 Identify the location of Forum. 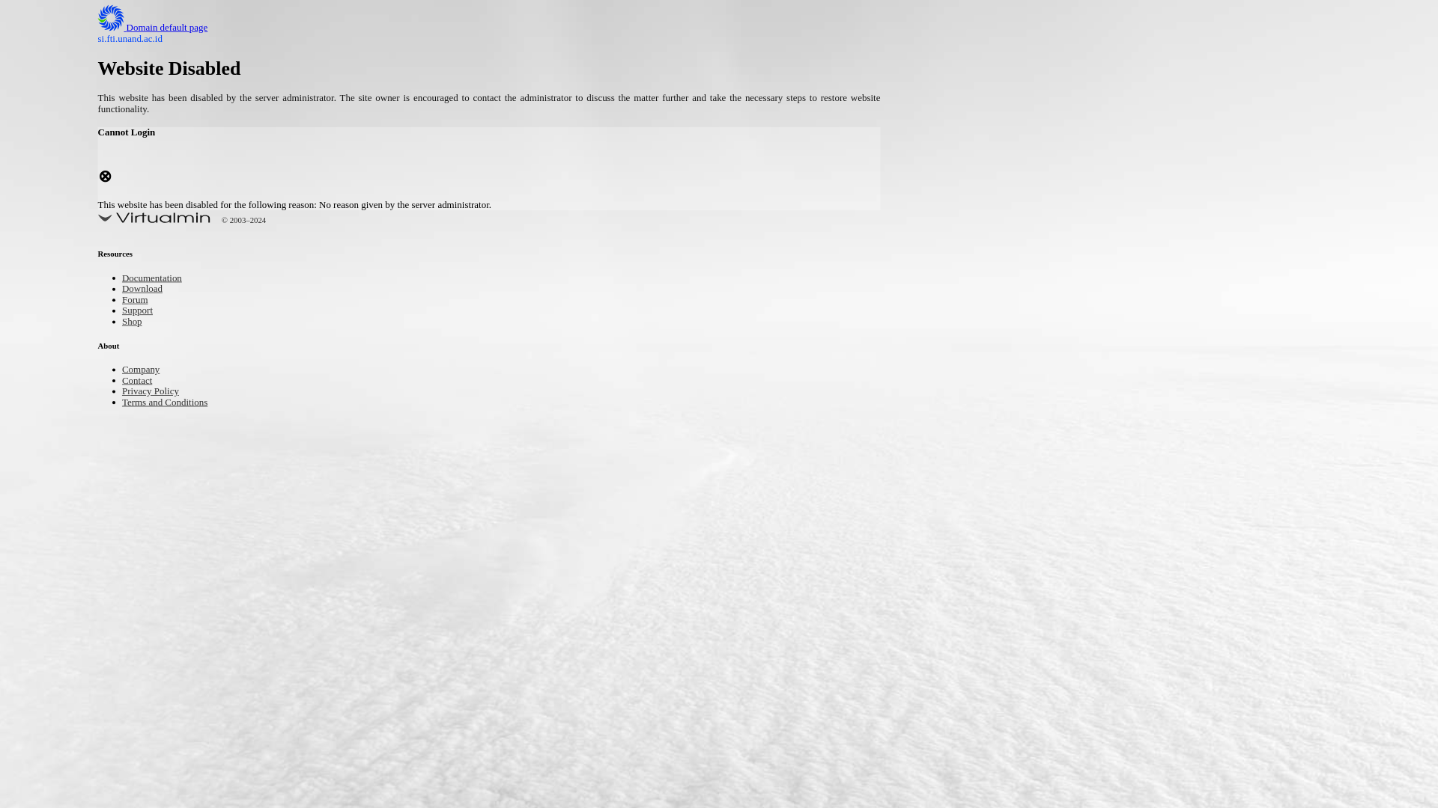
(138, 301).